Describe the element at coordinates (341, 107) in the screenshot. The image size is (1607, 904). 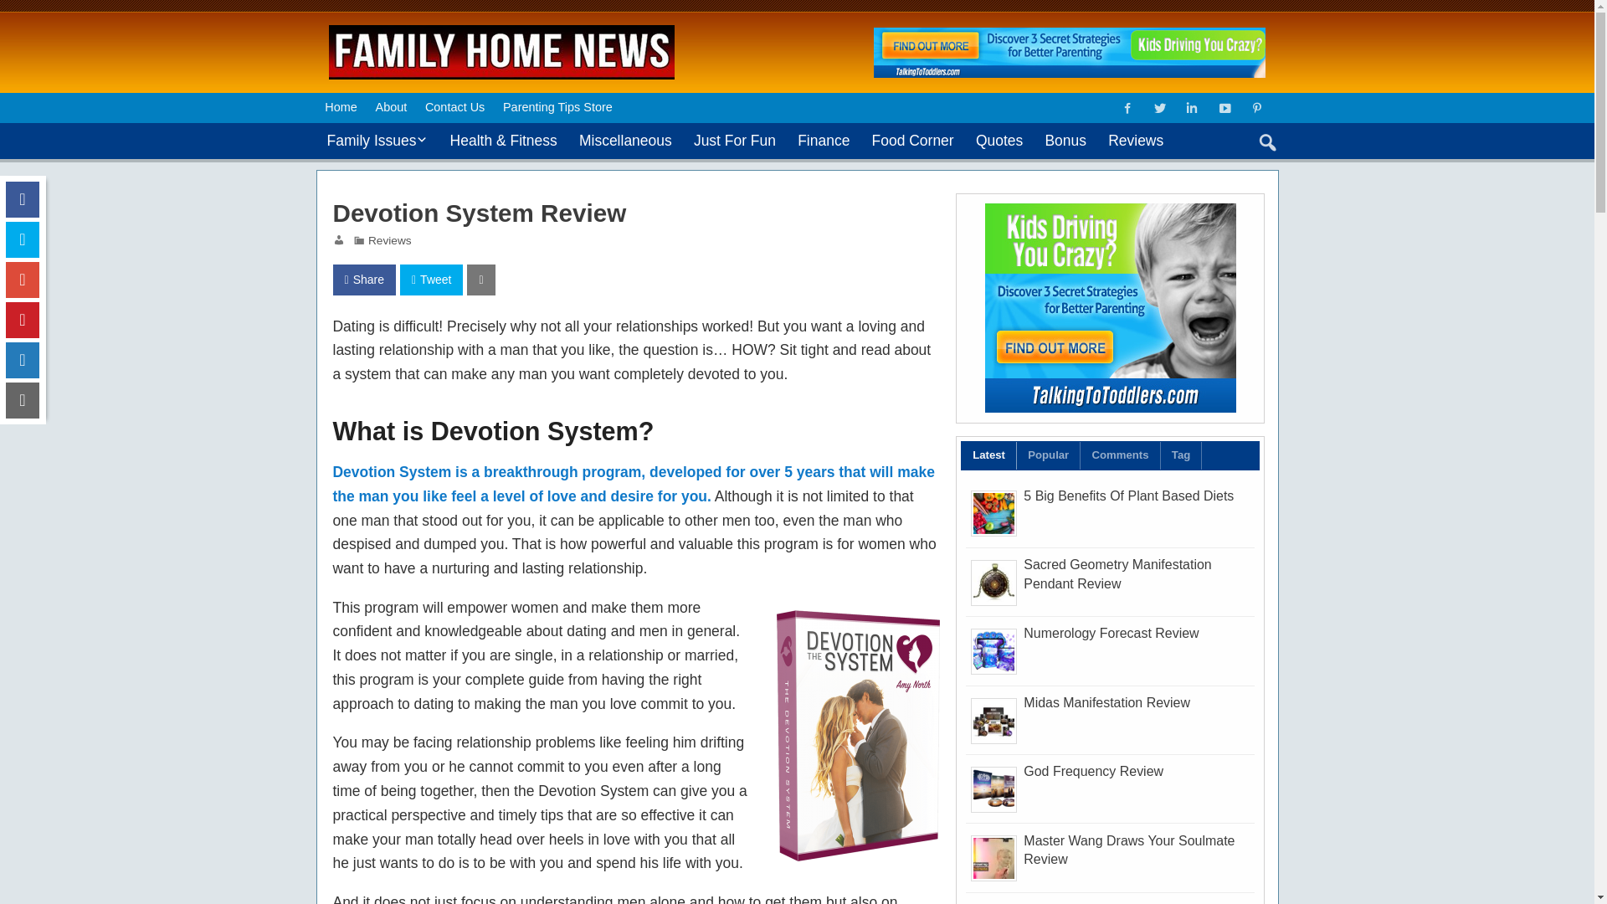
I see `Home` at that location.